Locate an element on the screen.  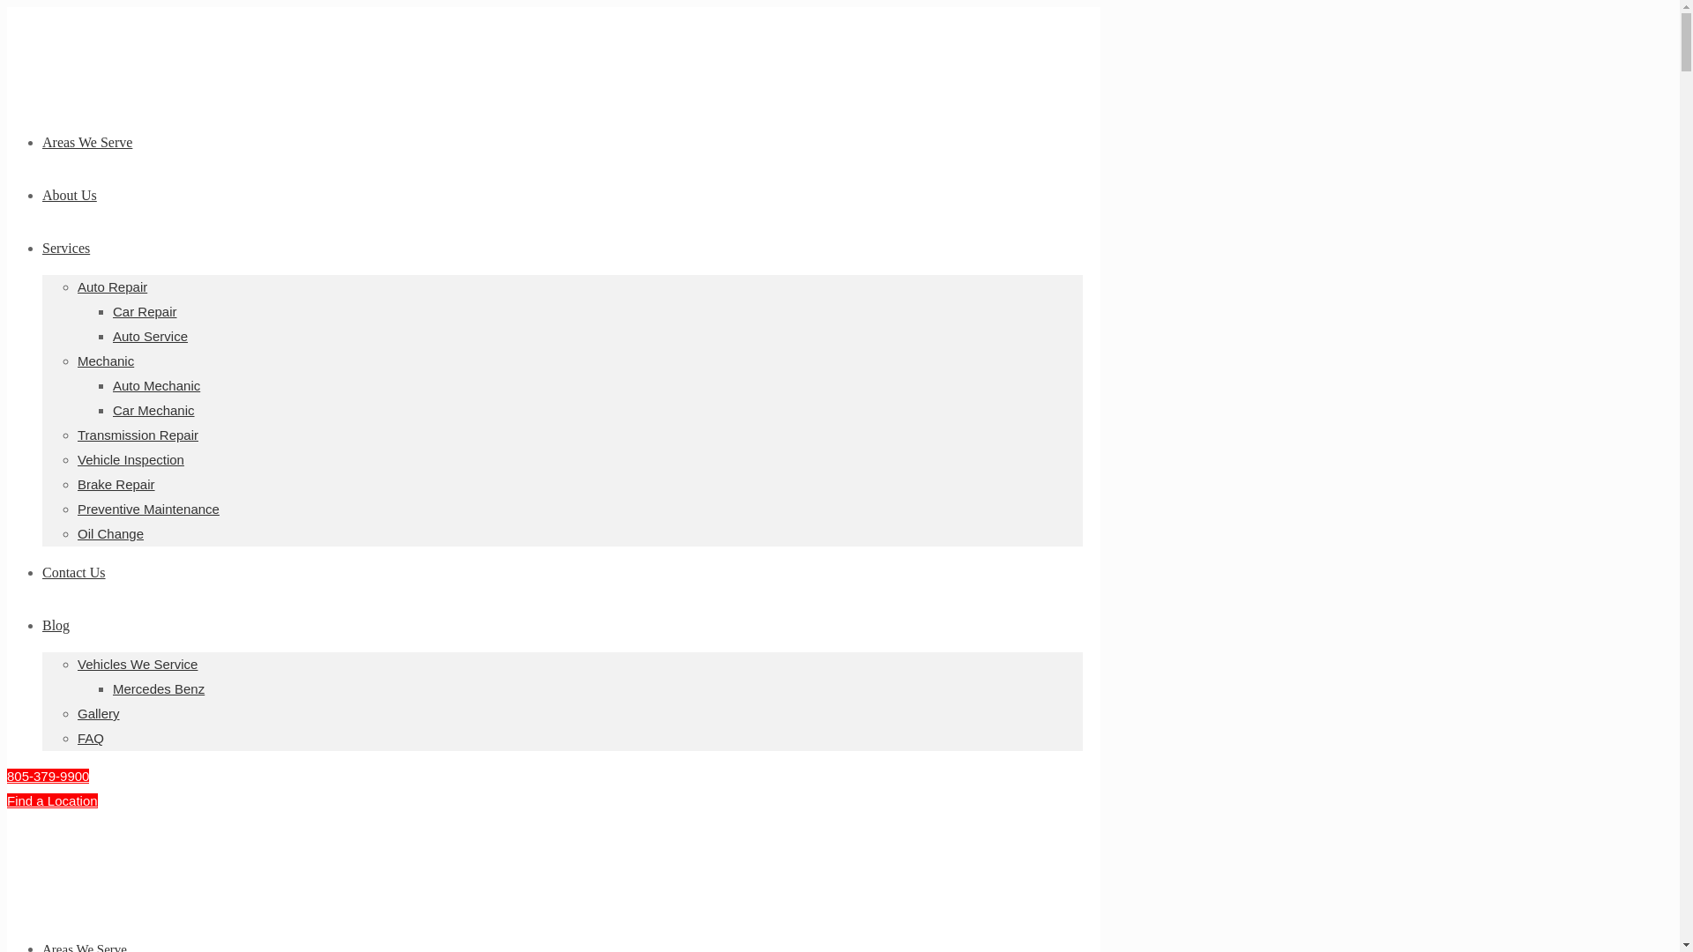
FAQ is located at coordinates (90, 738).